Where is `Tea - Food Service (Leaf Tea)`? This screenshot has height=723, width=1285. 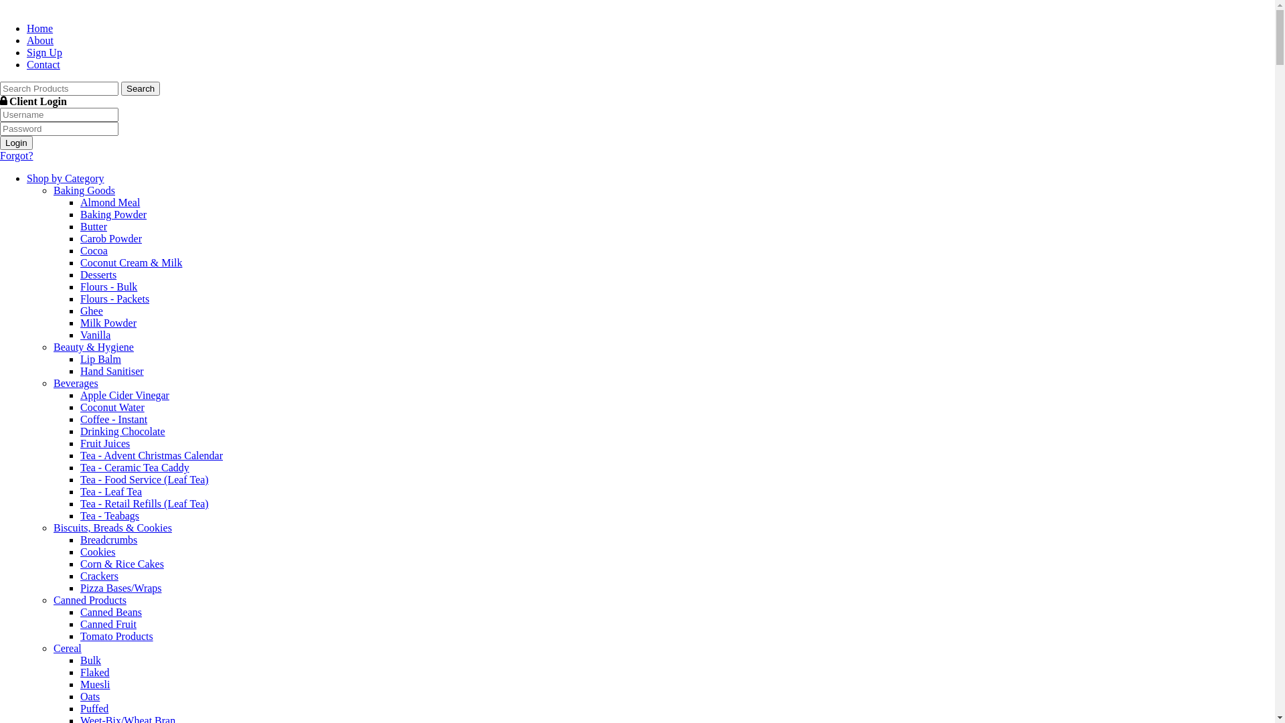 Tea - Food Service (Leaf Tea) is located at coordinates (145, 479).